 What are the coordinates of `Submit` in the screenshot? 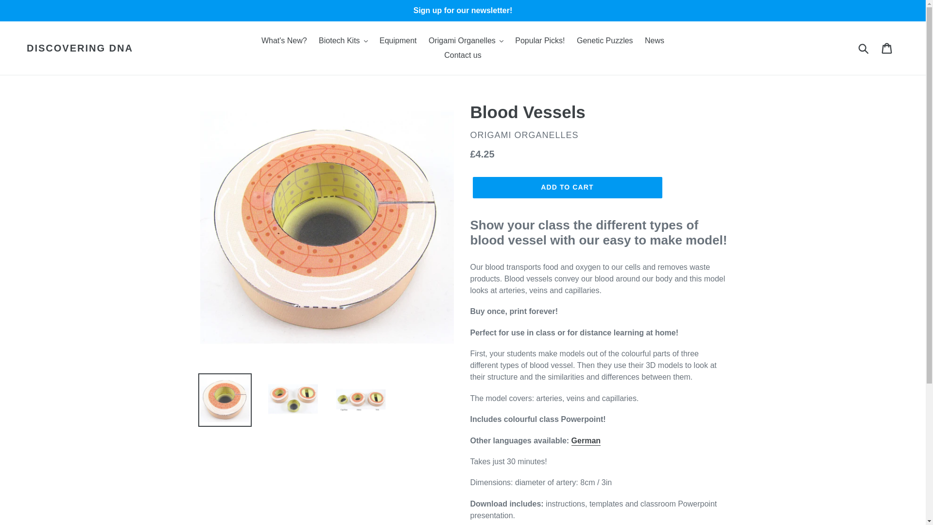 It's located at (864, 48).